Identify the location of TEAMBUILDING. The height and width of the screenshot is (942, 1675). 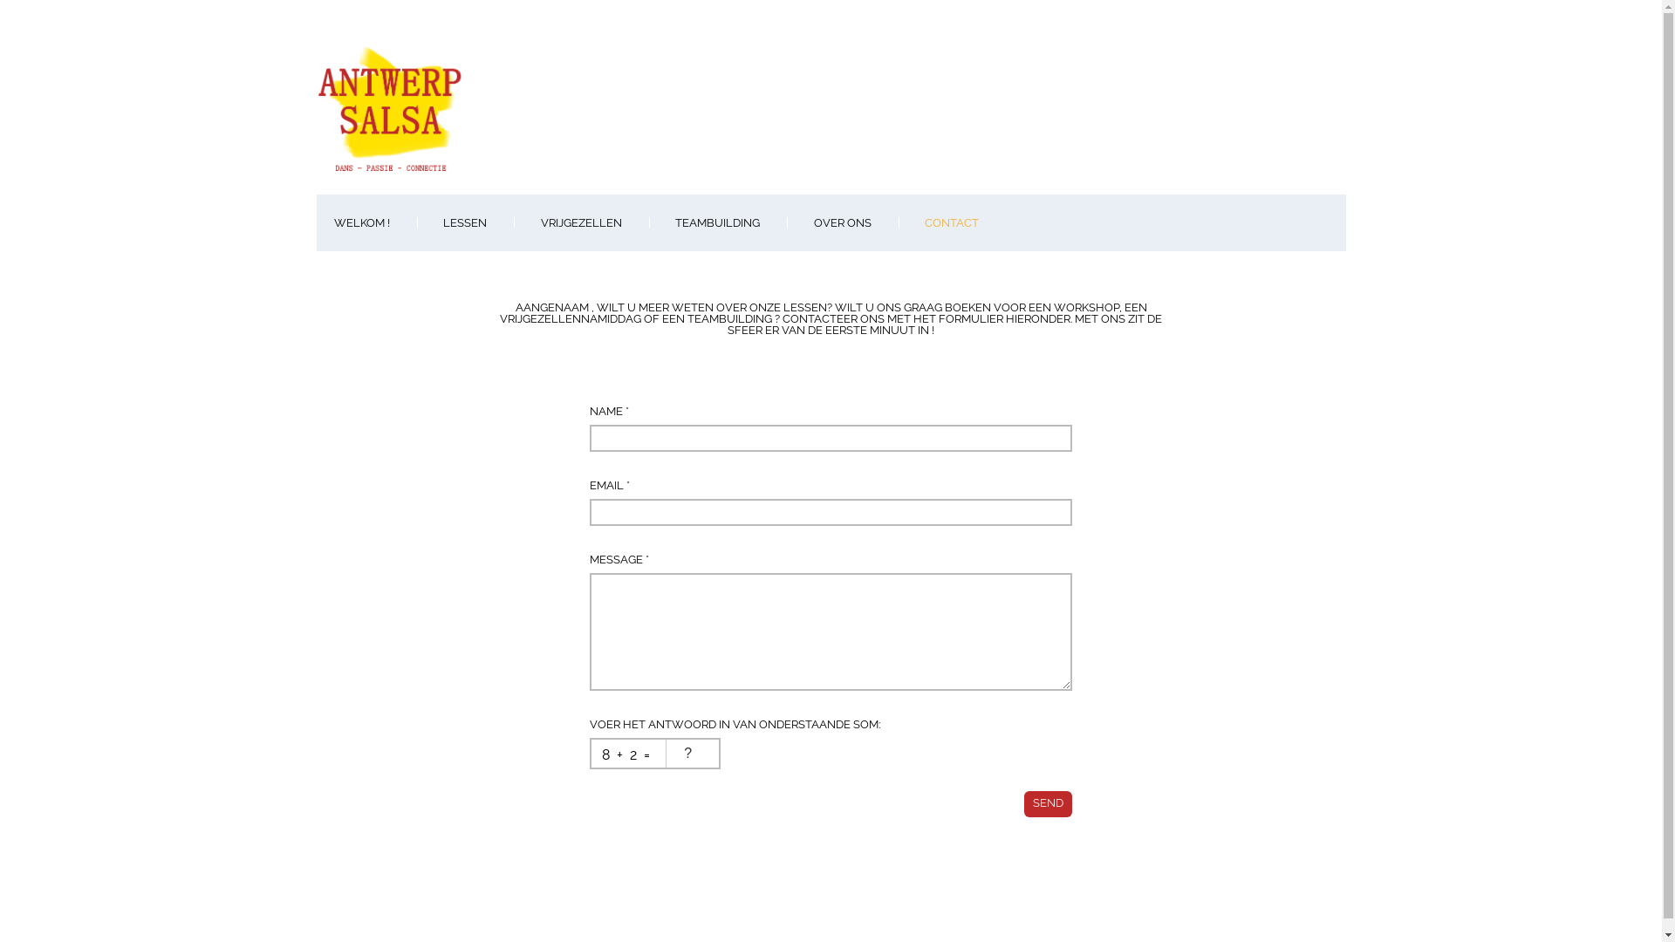
(717, 223).